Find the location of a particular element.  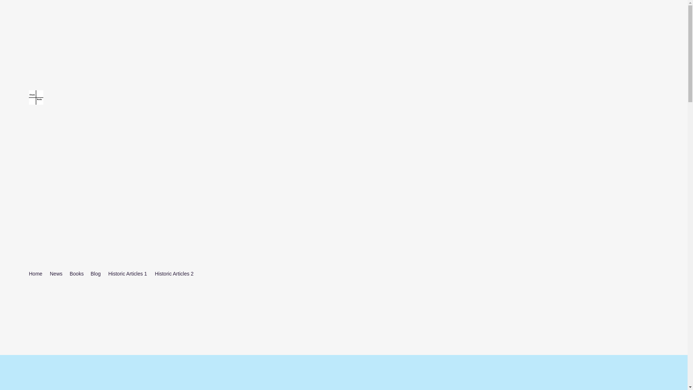

News is located at coordinates (56, 274).